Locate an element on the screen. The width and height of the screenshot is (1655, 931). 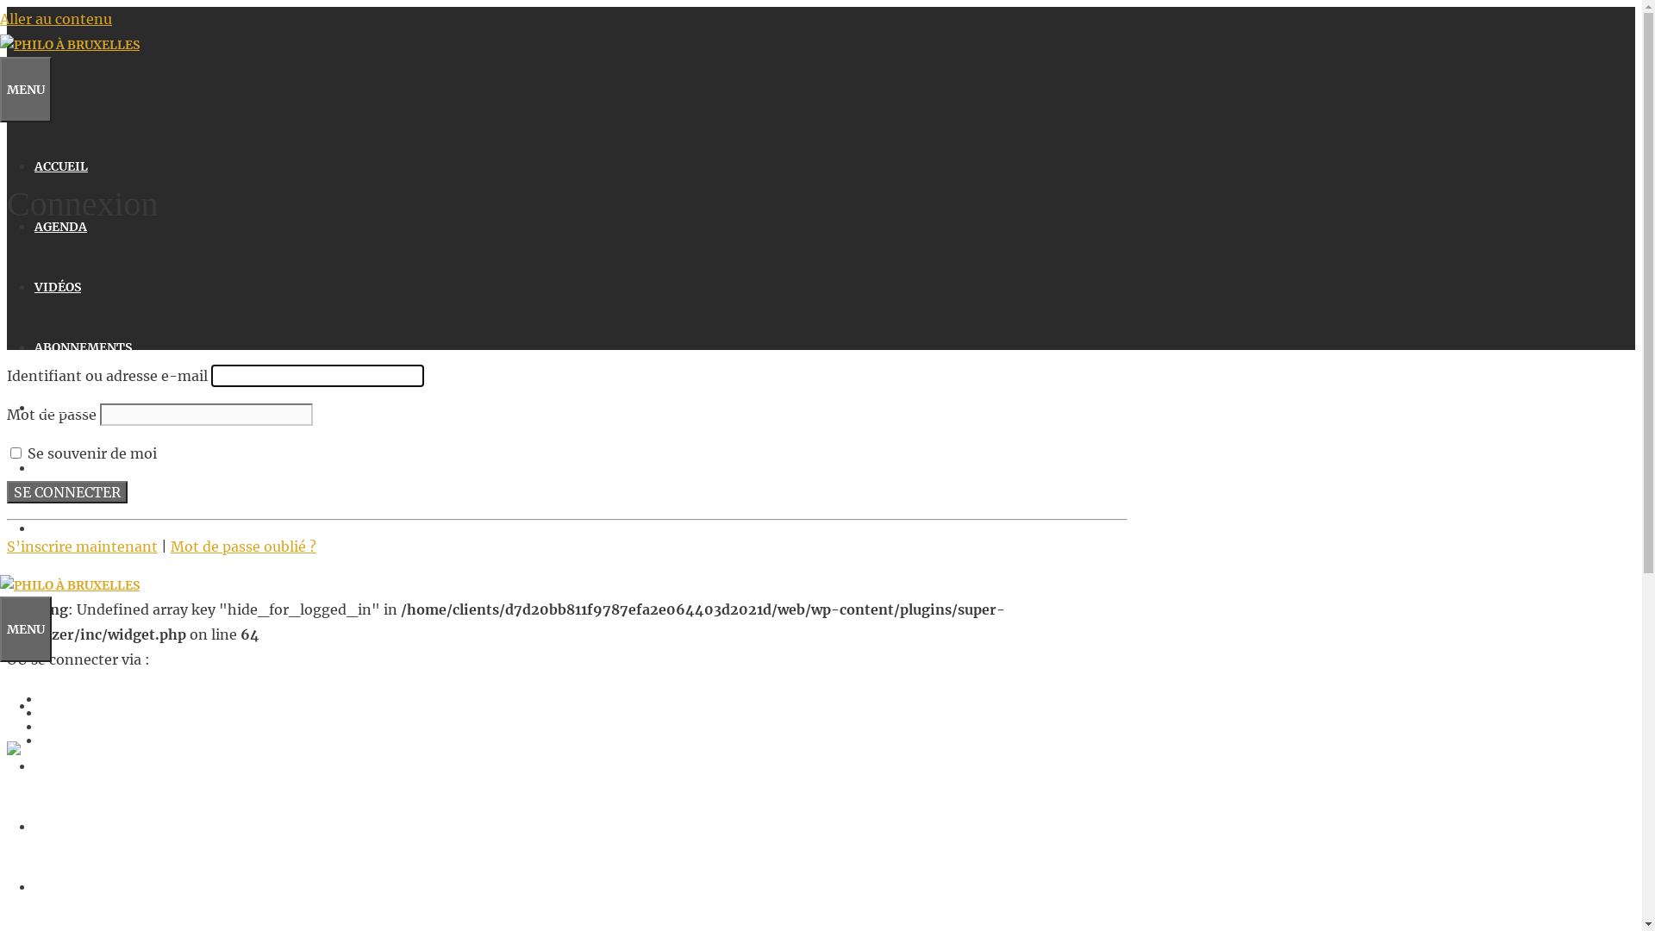
Aller au contenu is located at coordinates (56, 19).